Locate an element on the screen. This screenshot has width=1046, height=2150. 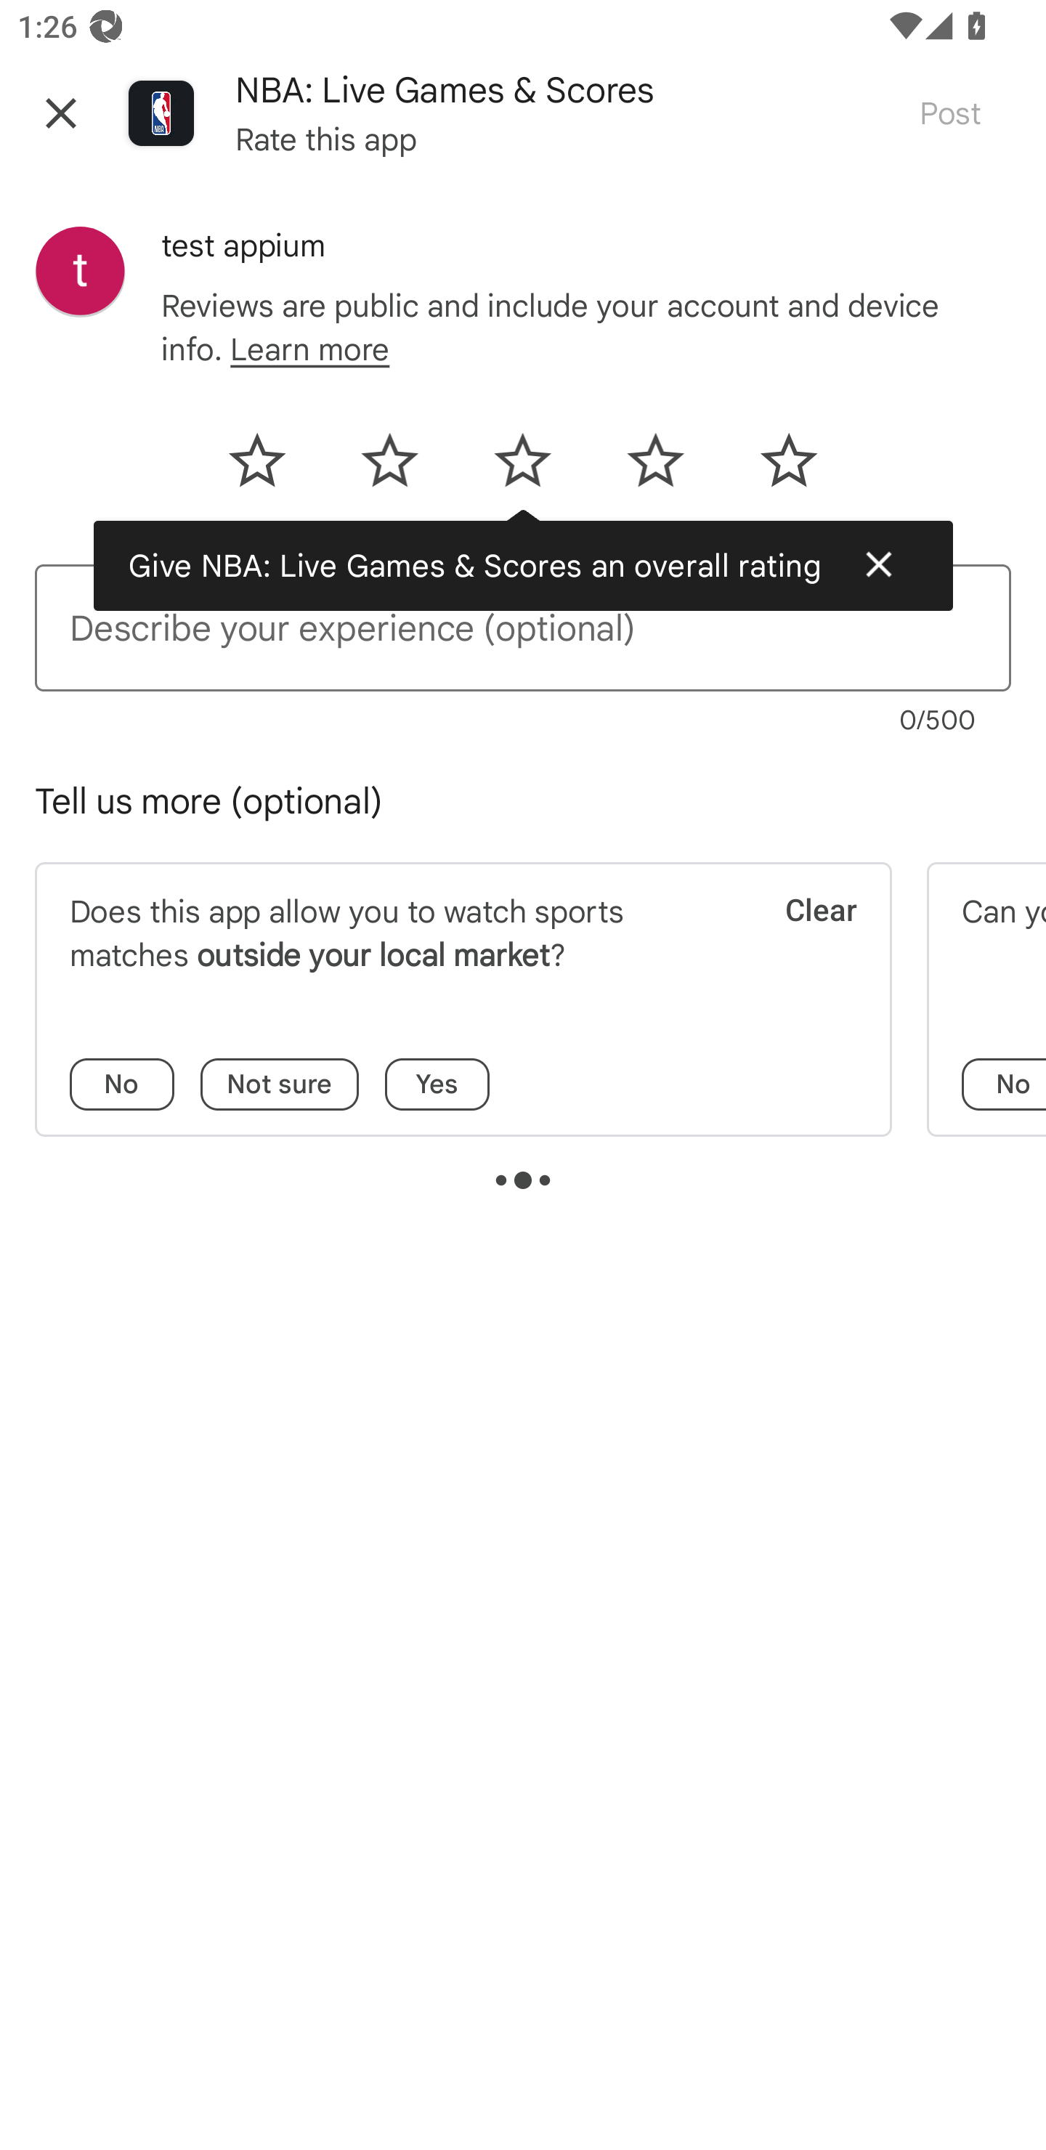
Yes is located at coordinates (437, 1084).